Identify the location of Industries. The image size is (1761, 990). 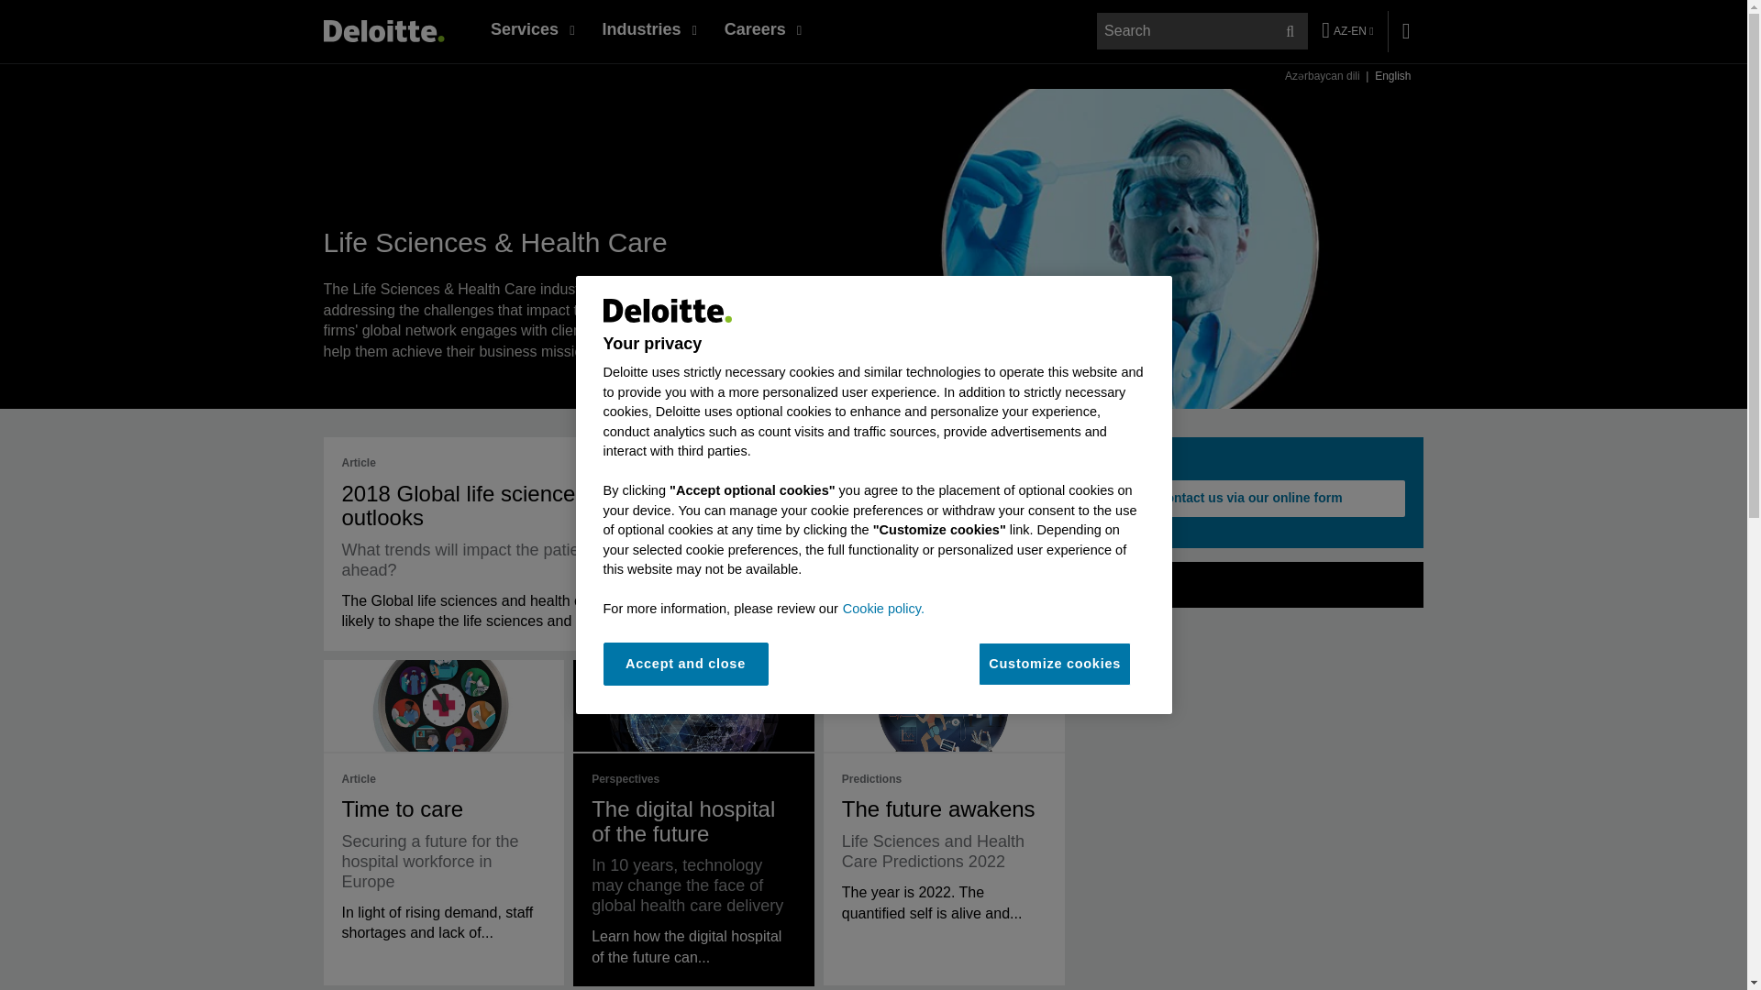
(648, 29).